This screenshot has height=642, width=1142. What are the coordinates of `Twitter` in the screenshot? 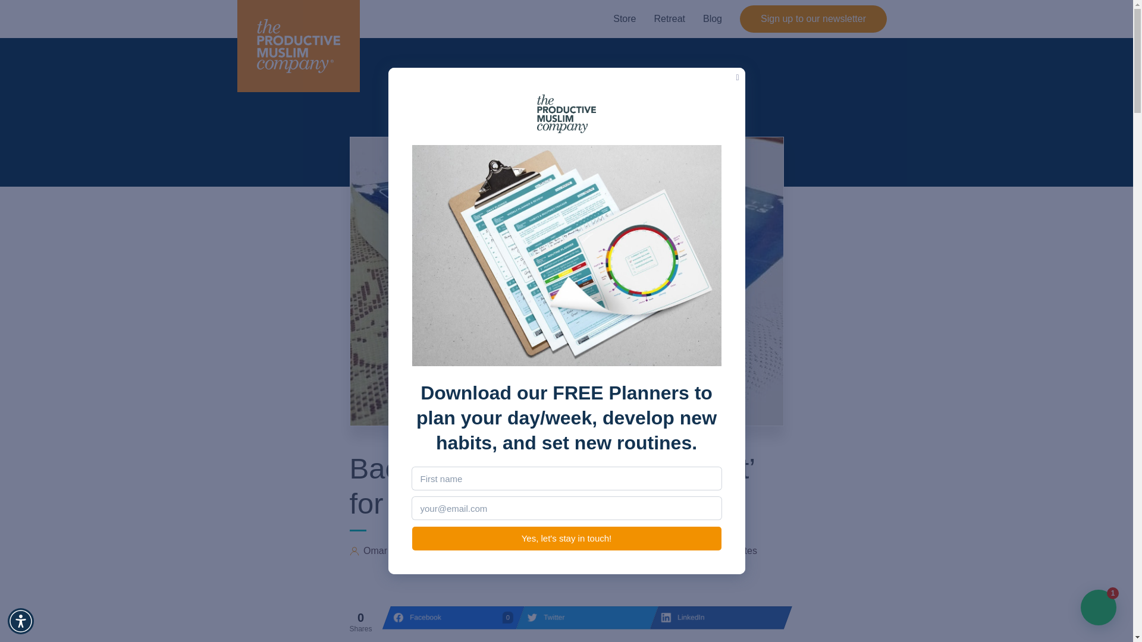 It's located at (713, 19).